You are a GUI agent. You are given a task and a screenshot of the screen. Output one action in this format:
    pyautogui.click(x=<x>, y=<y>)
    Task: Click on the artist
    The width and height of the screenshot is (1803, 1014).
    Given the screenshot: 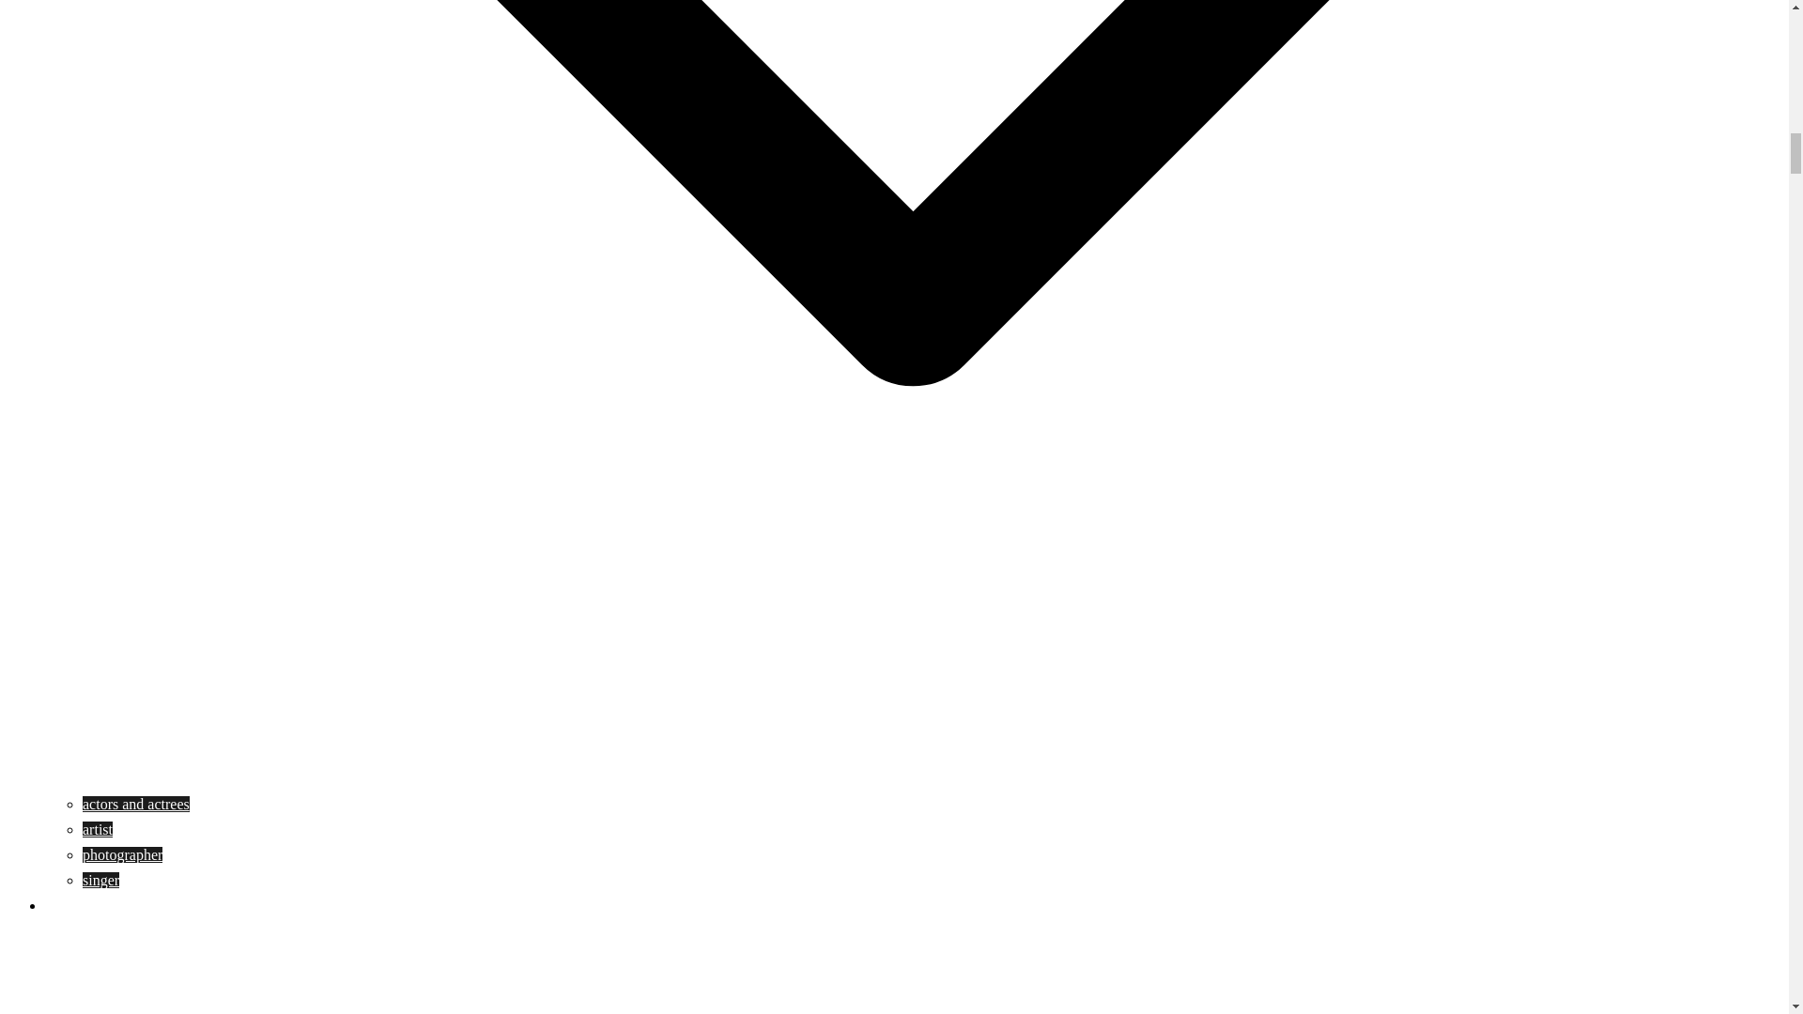 What is the action you would take?
    pyautogui.click(x=98, y=829)
    